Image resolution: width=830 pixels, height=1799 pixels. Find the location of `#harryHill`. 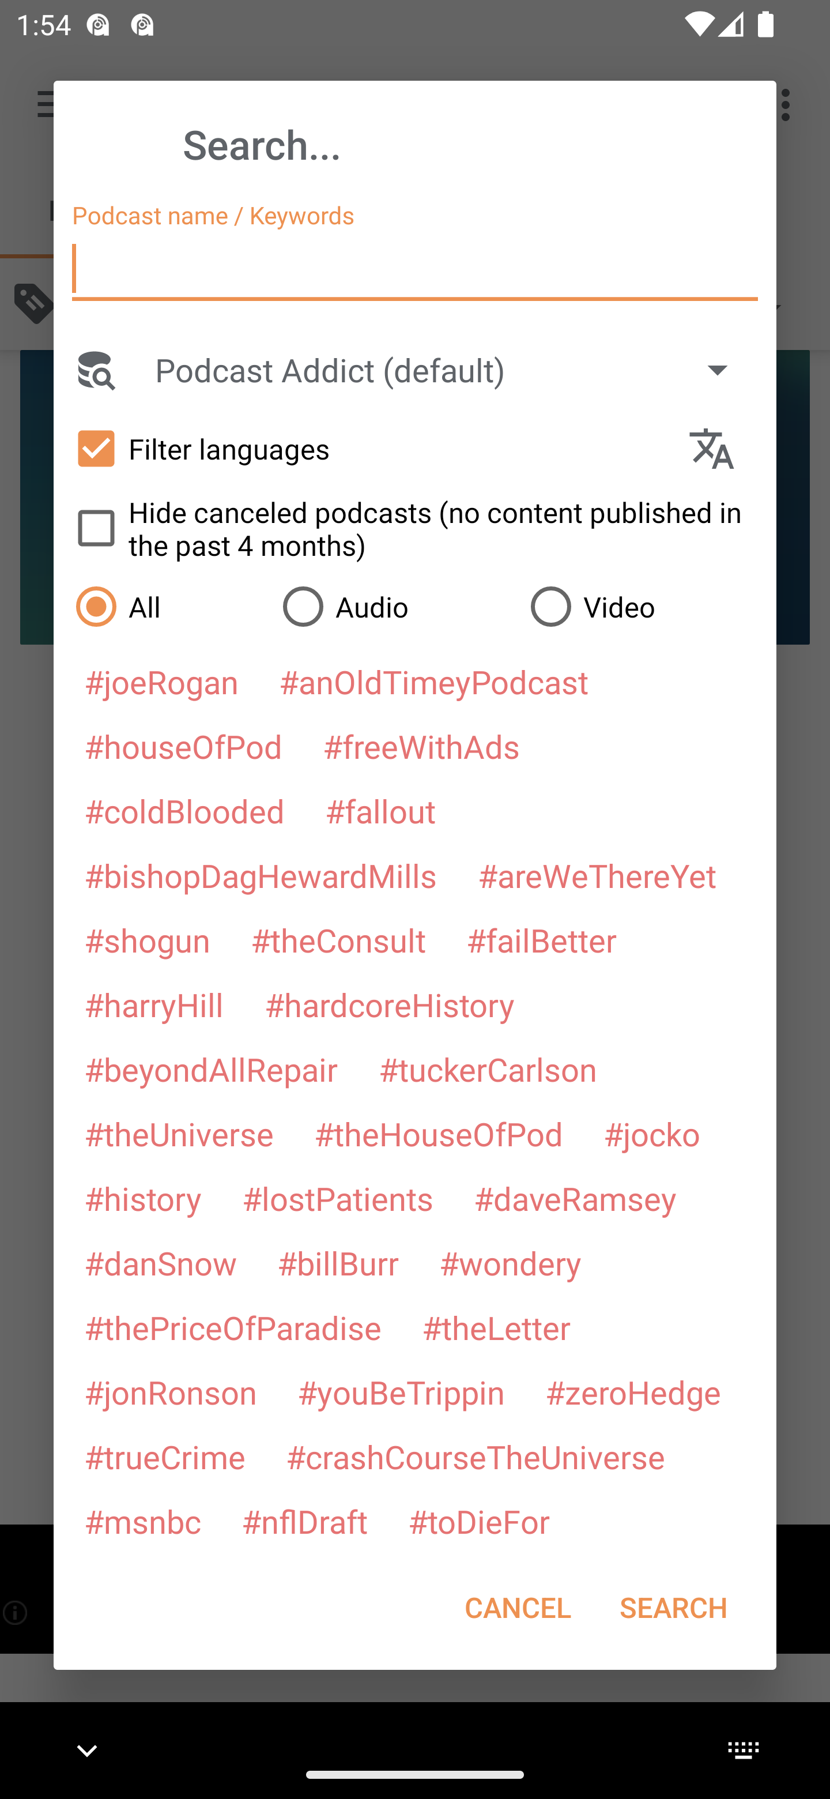

#harryHill is located at coordinates (153, 1004).